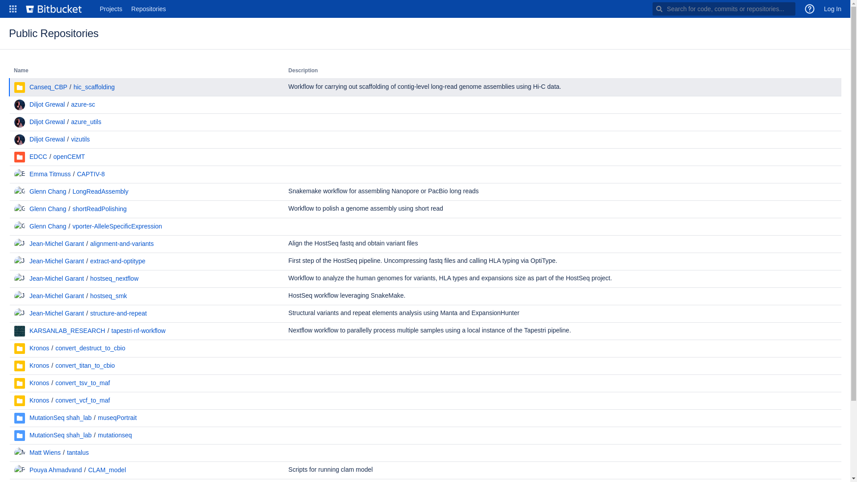 The width and height of the screenshot is (857, 482). I want to click on Diljot Grewal, so click(47, 122).